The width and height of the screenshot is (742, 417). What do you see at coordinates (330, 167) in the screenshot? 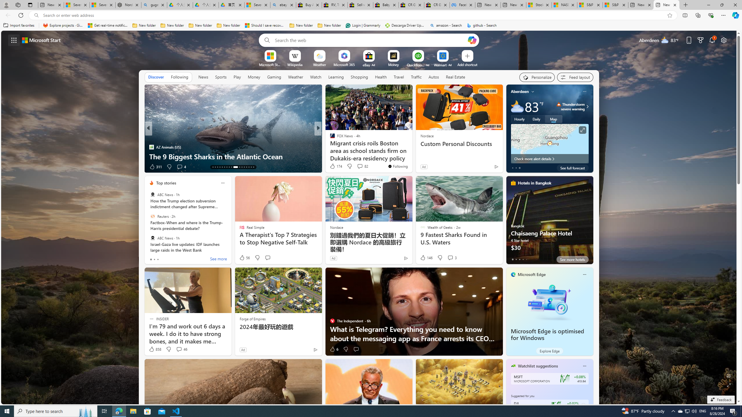
I see `Like` at bounding box center [330, 167].